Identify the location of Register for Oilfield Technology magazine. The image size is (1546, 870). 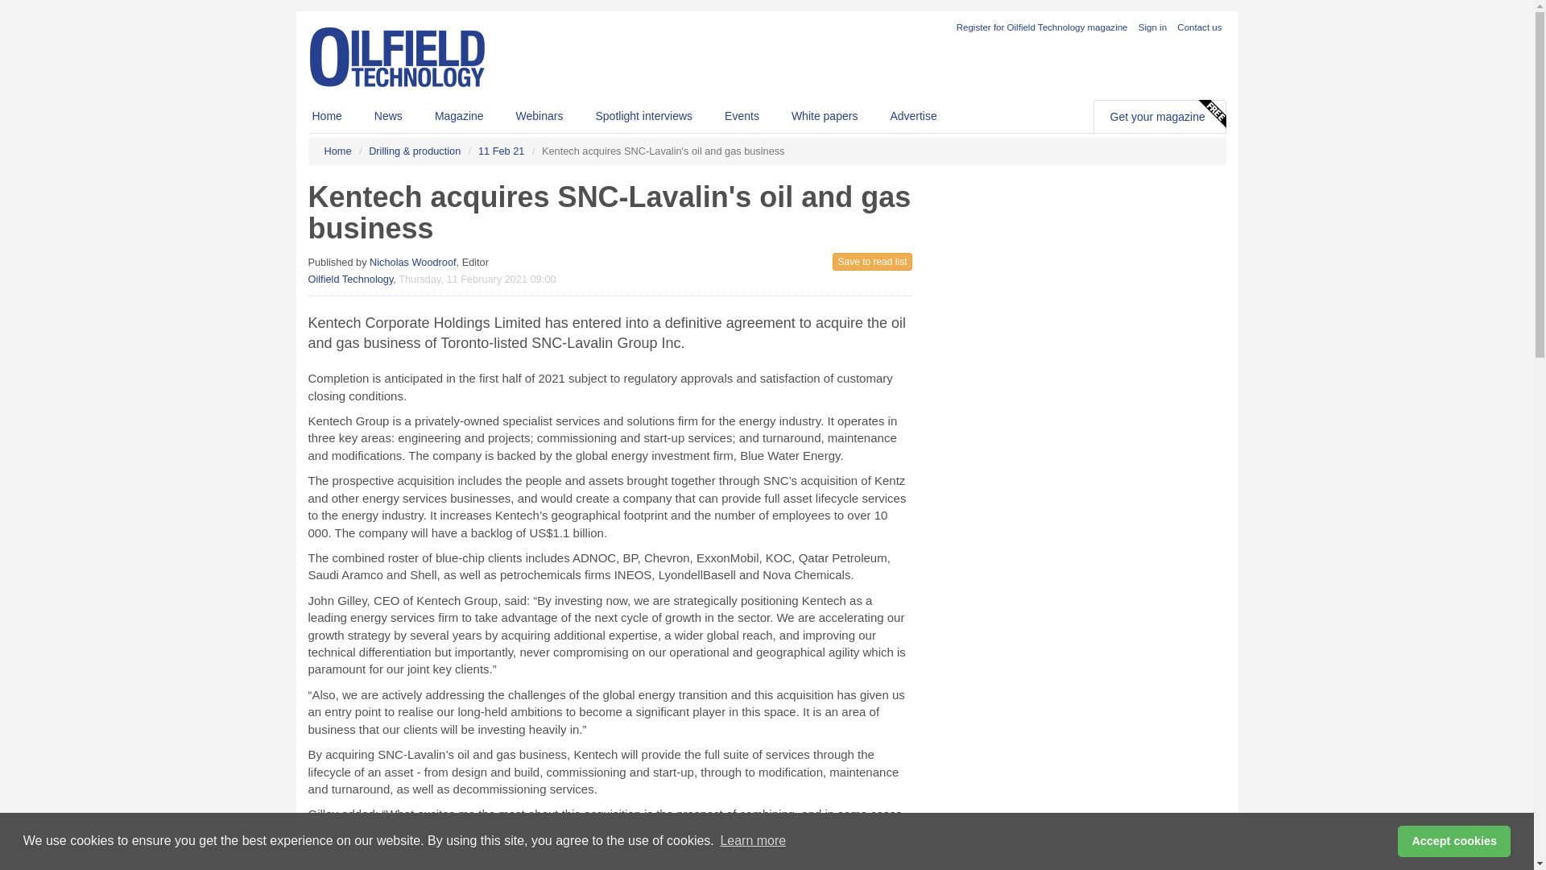
(1042, 27).